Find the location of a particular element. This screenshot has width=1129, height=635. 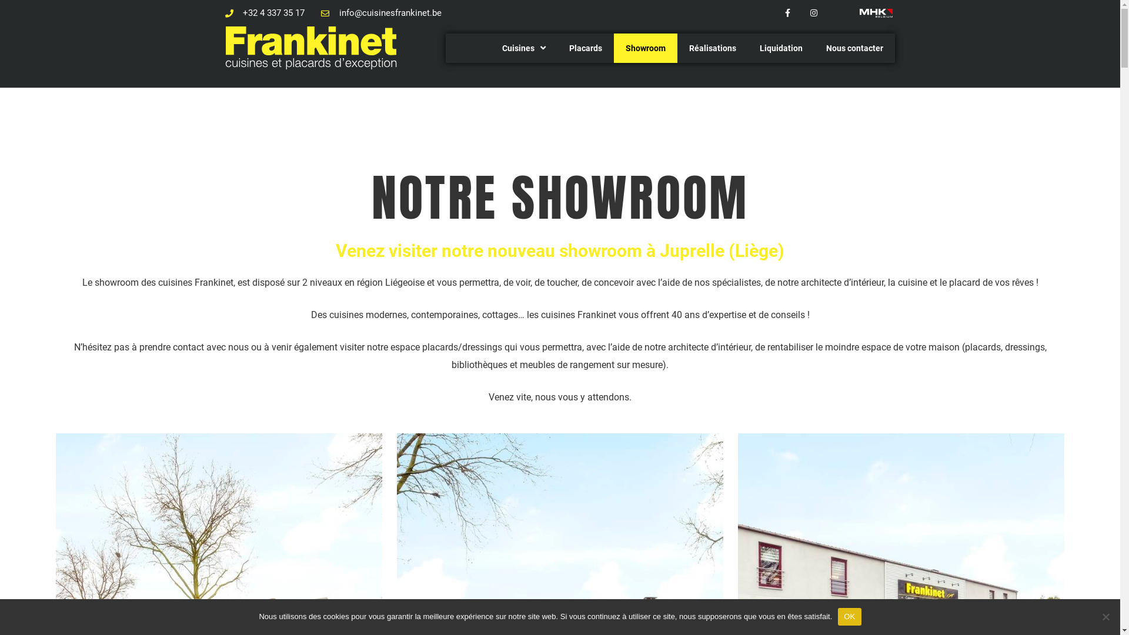

Non is located at coordinates (1105, 617).